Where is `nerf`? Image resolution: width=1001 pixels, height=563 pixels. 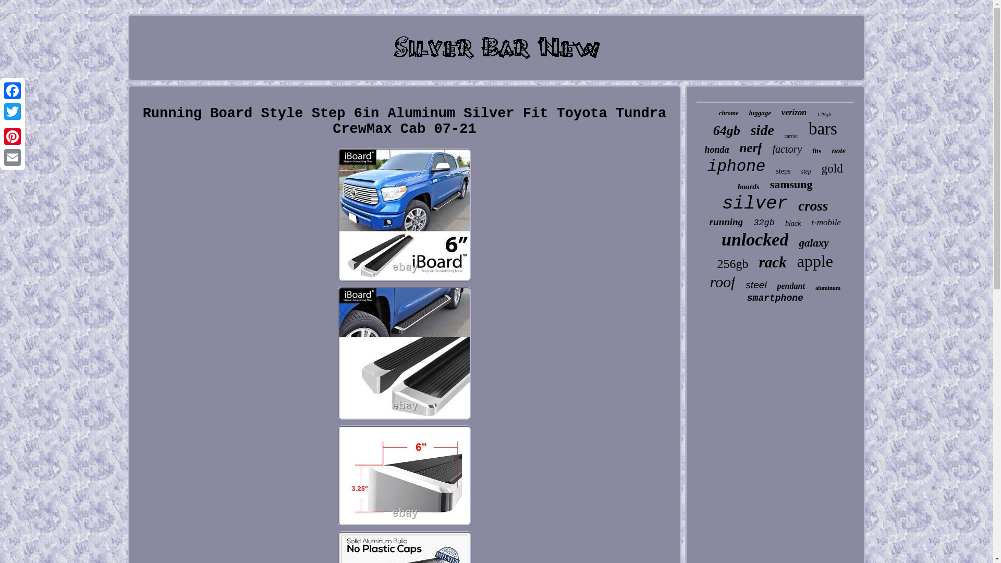
nerf is located at coordinates (751, 148).